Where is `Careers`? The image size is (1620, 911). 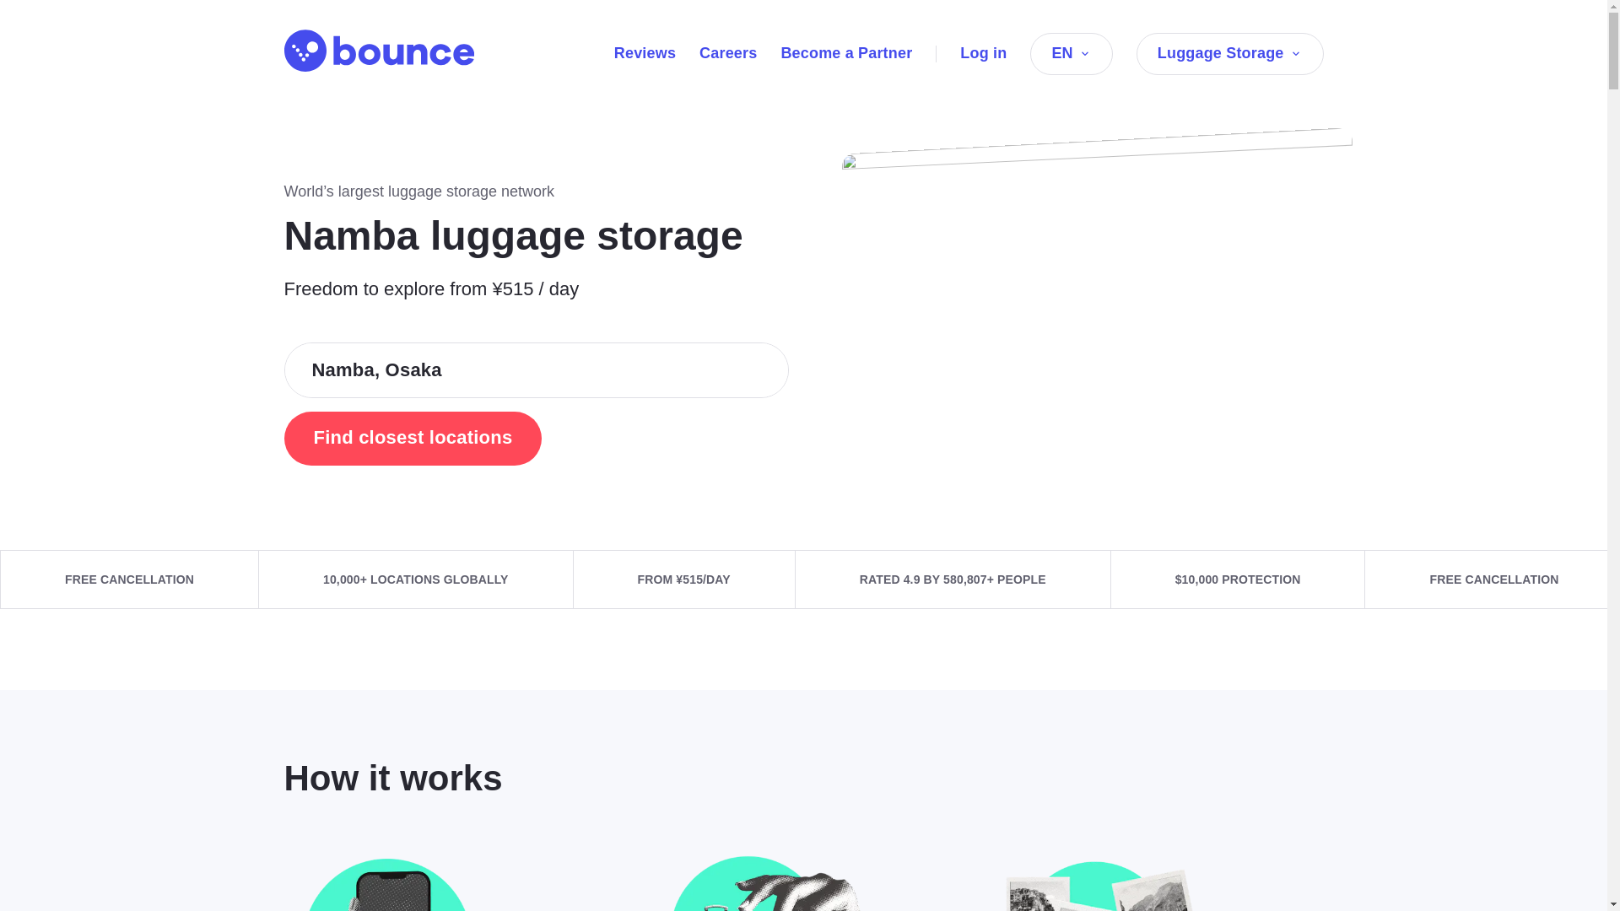
Careers is located at coordinates (727, 52).